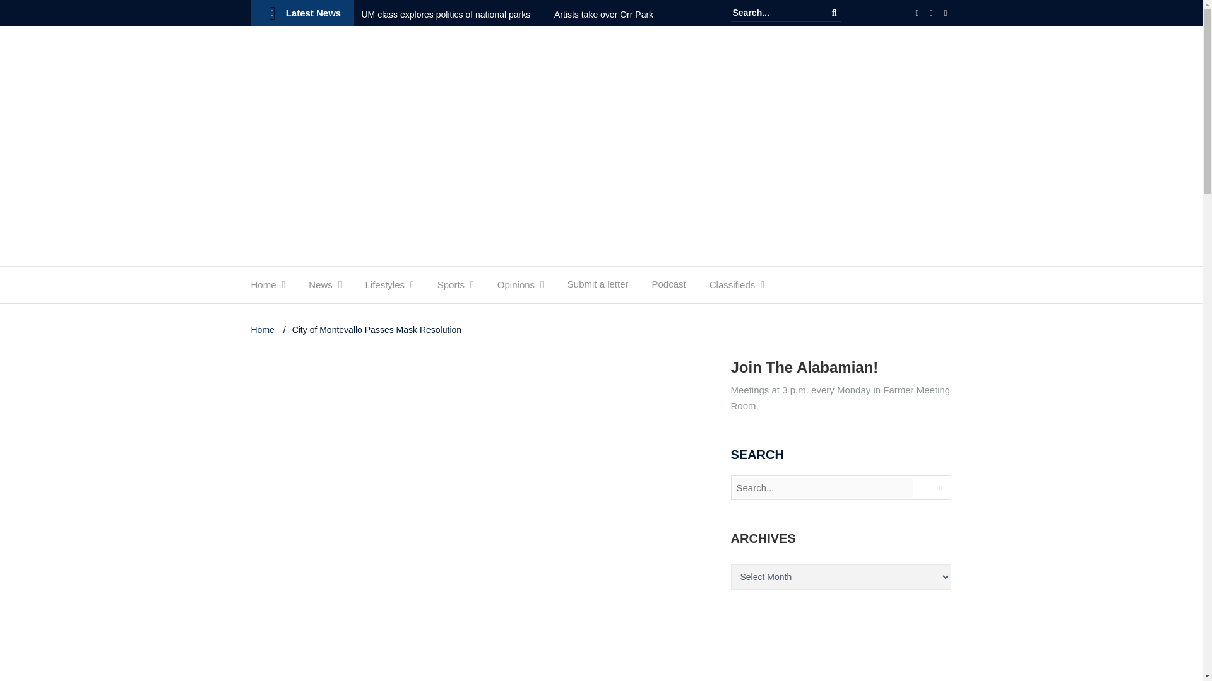  I want to click on News, so click(321, 288).